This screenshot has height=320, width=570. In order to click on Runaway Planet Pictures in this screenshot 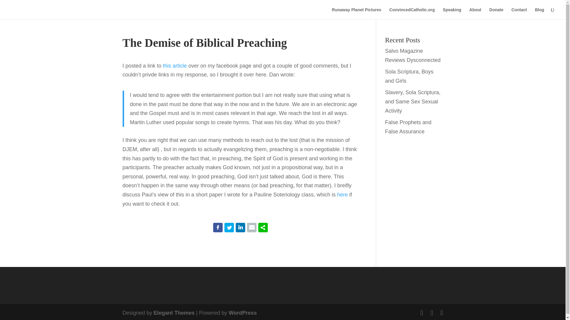, I will do `click(356, 13)`.